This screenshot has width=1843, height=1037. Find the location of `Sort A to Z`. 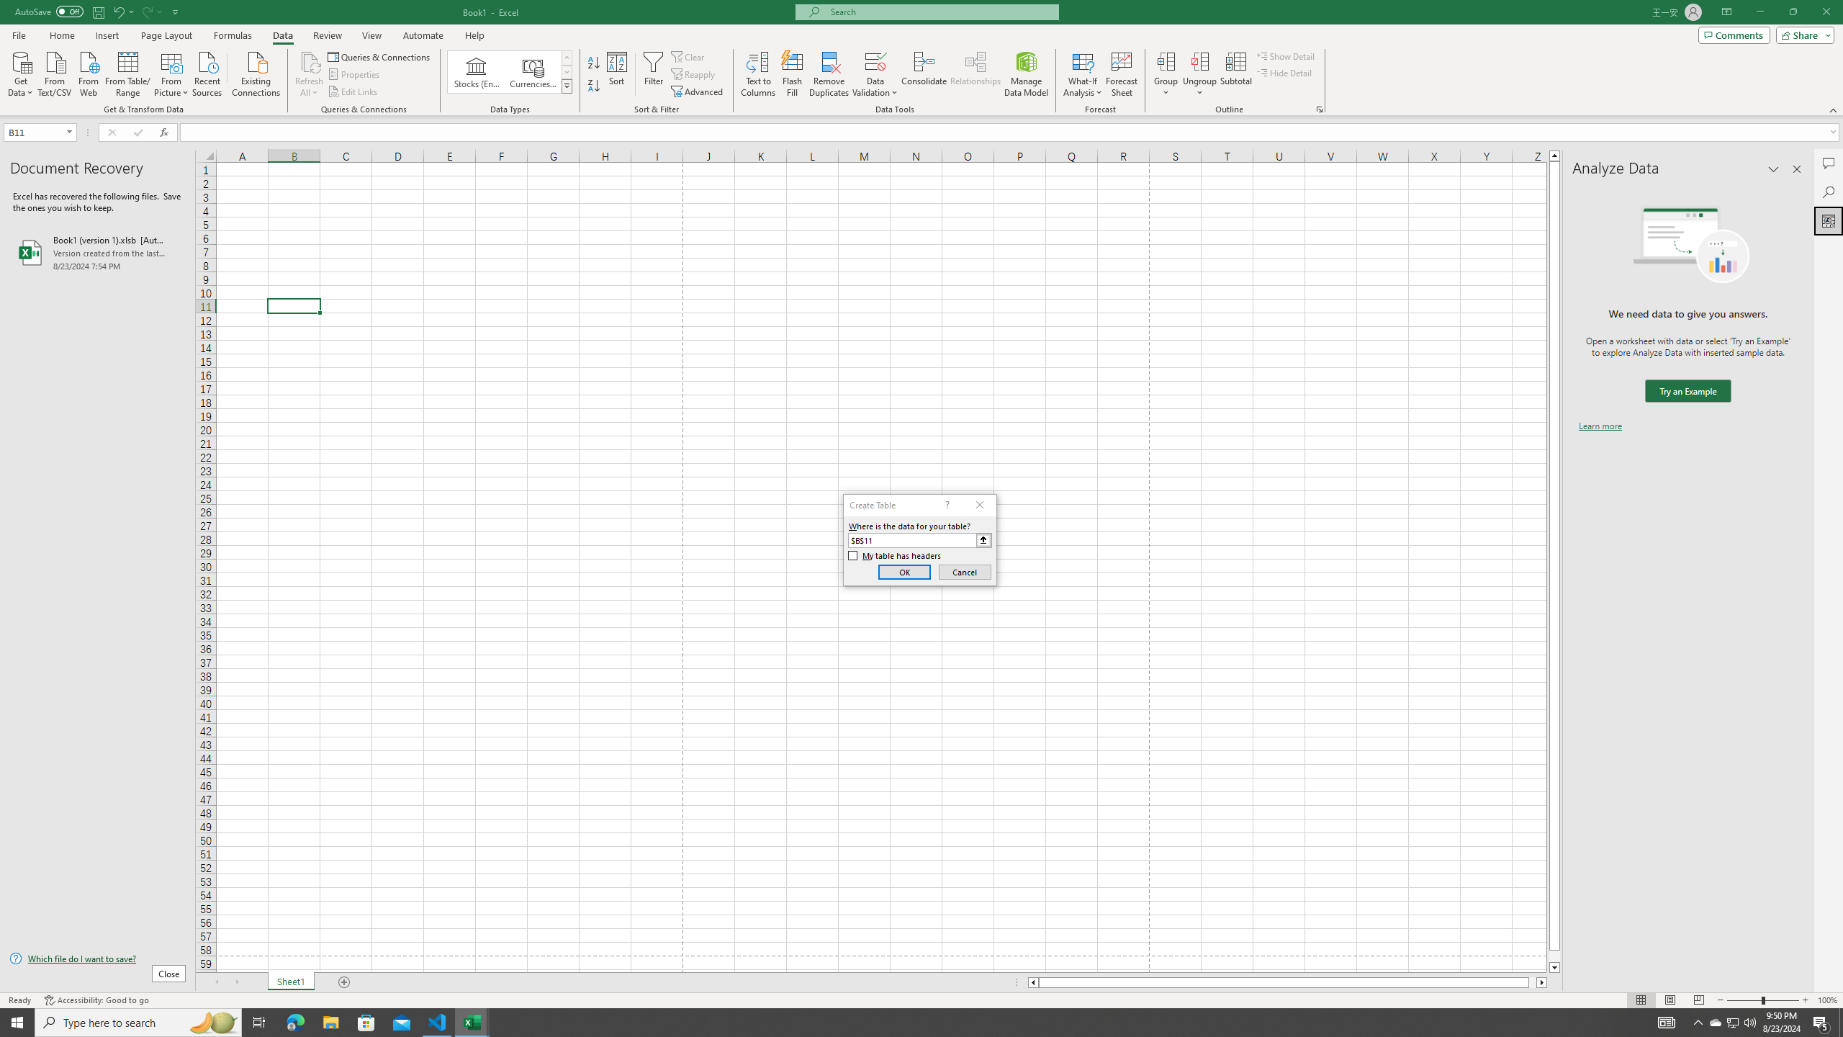

Sort A to Z is located at coordinates (595, 63).